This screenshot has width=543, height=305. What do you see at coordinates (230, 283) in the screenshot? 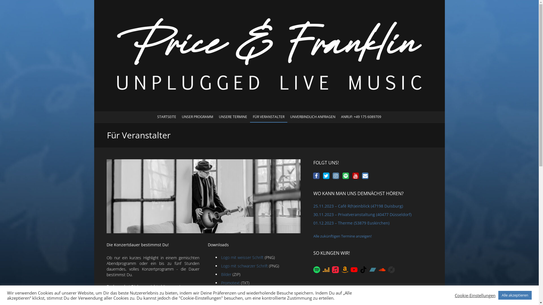
I see `Promotext` at bounding box center [230, 283].